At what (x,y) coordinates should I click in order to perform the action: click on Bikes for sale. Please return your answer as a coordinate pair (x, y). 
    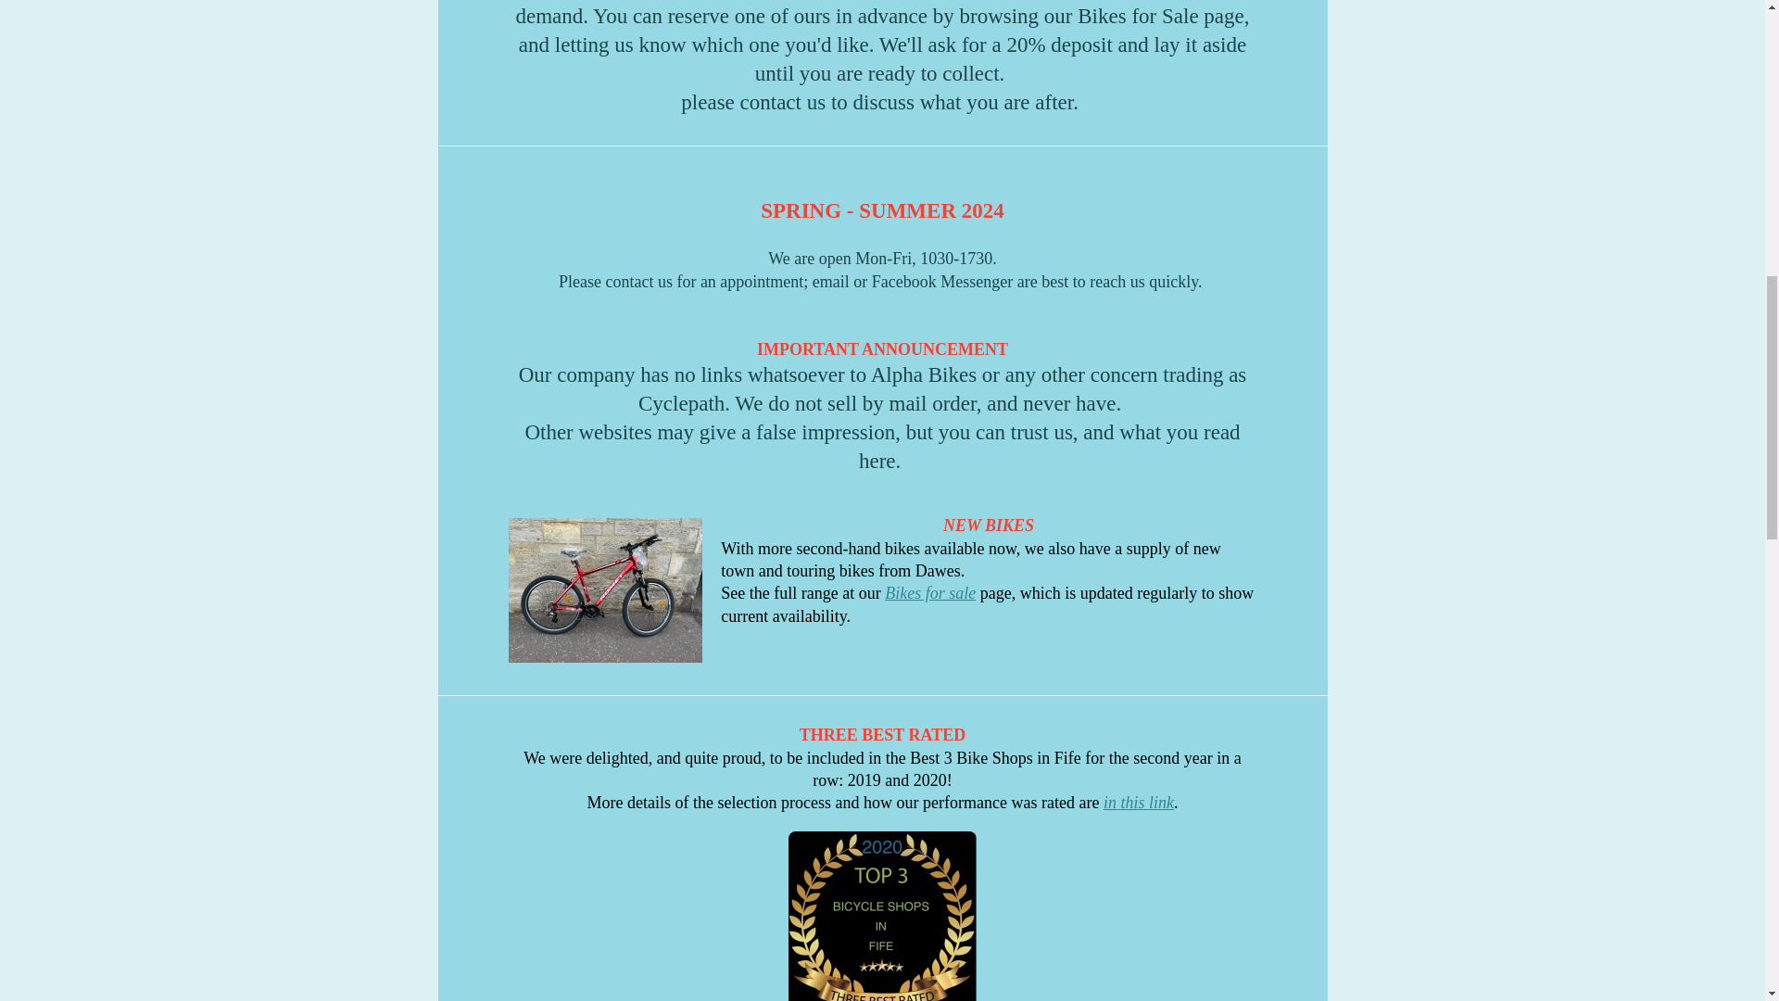
    Looking at the image, I should click on (929, 593).